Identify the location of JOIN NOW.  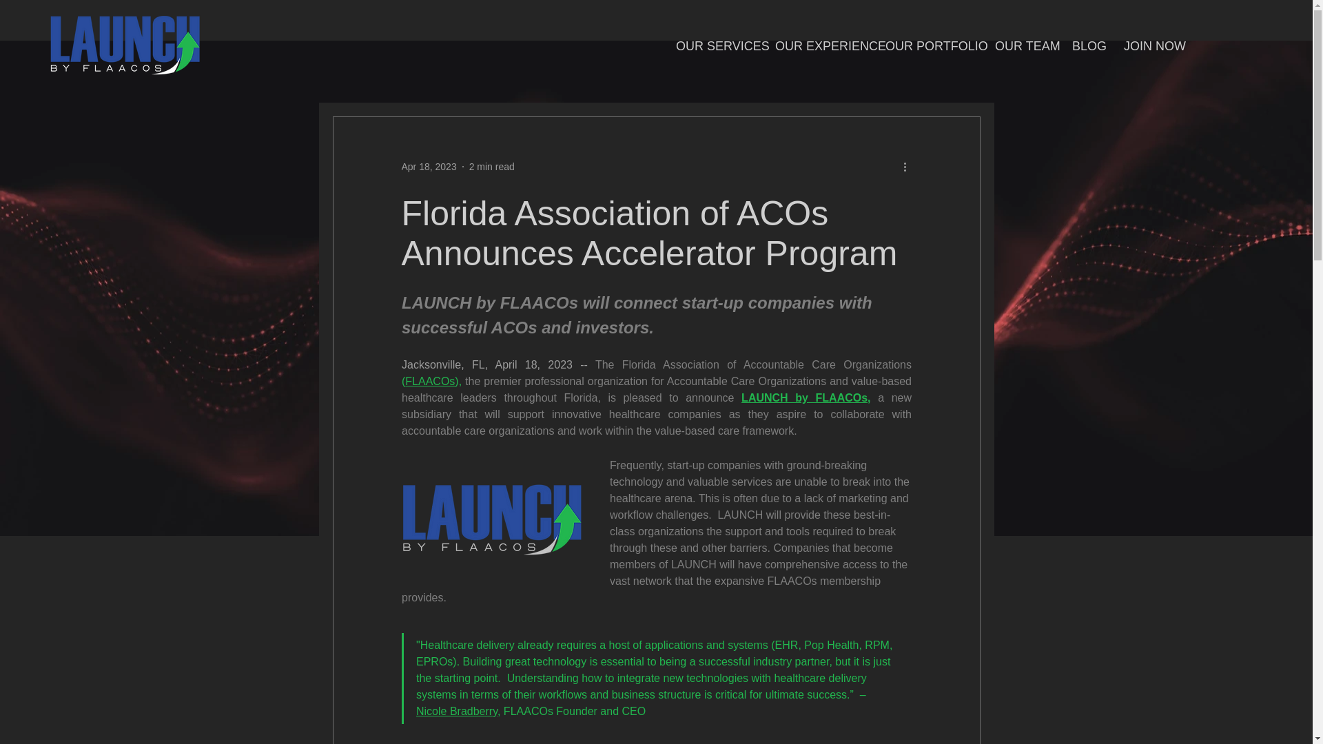
(1152, 46).